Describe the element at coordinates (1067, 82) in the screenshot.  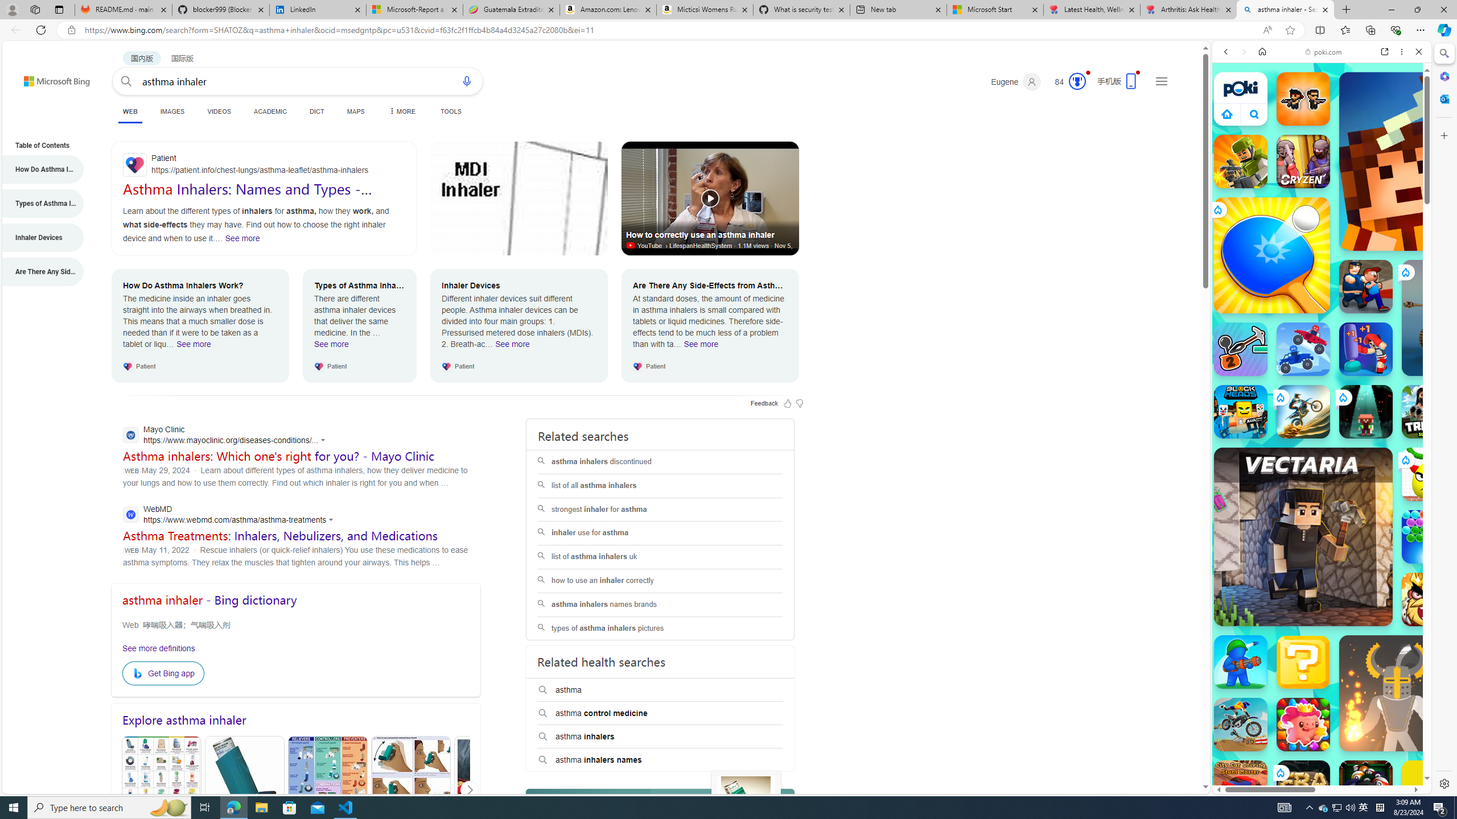
I see `Microsoft Rewards 81` at that location.